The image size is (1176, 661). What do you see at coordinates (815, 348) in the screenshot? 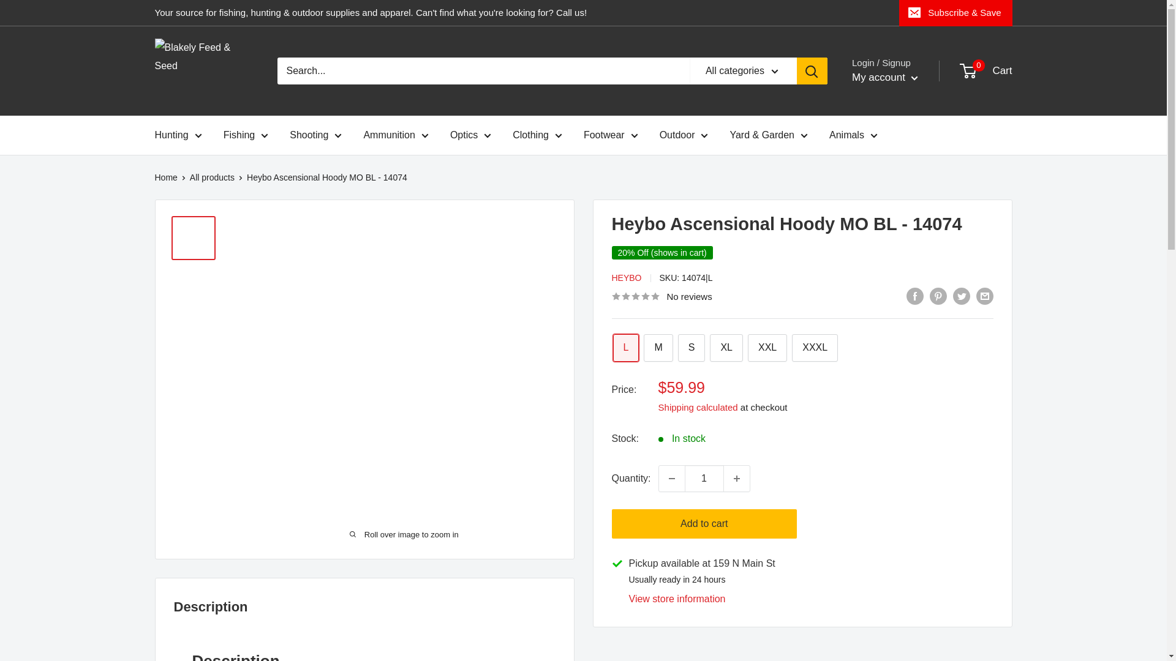
I see `XXXL` at bounding box center [815, 348].